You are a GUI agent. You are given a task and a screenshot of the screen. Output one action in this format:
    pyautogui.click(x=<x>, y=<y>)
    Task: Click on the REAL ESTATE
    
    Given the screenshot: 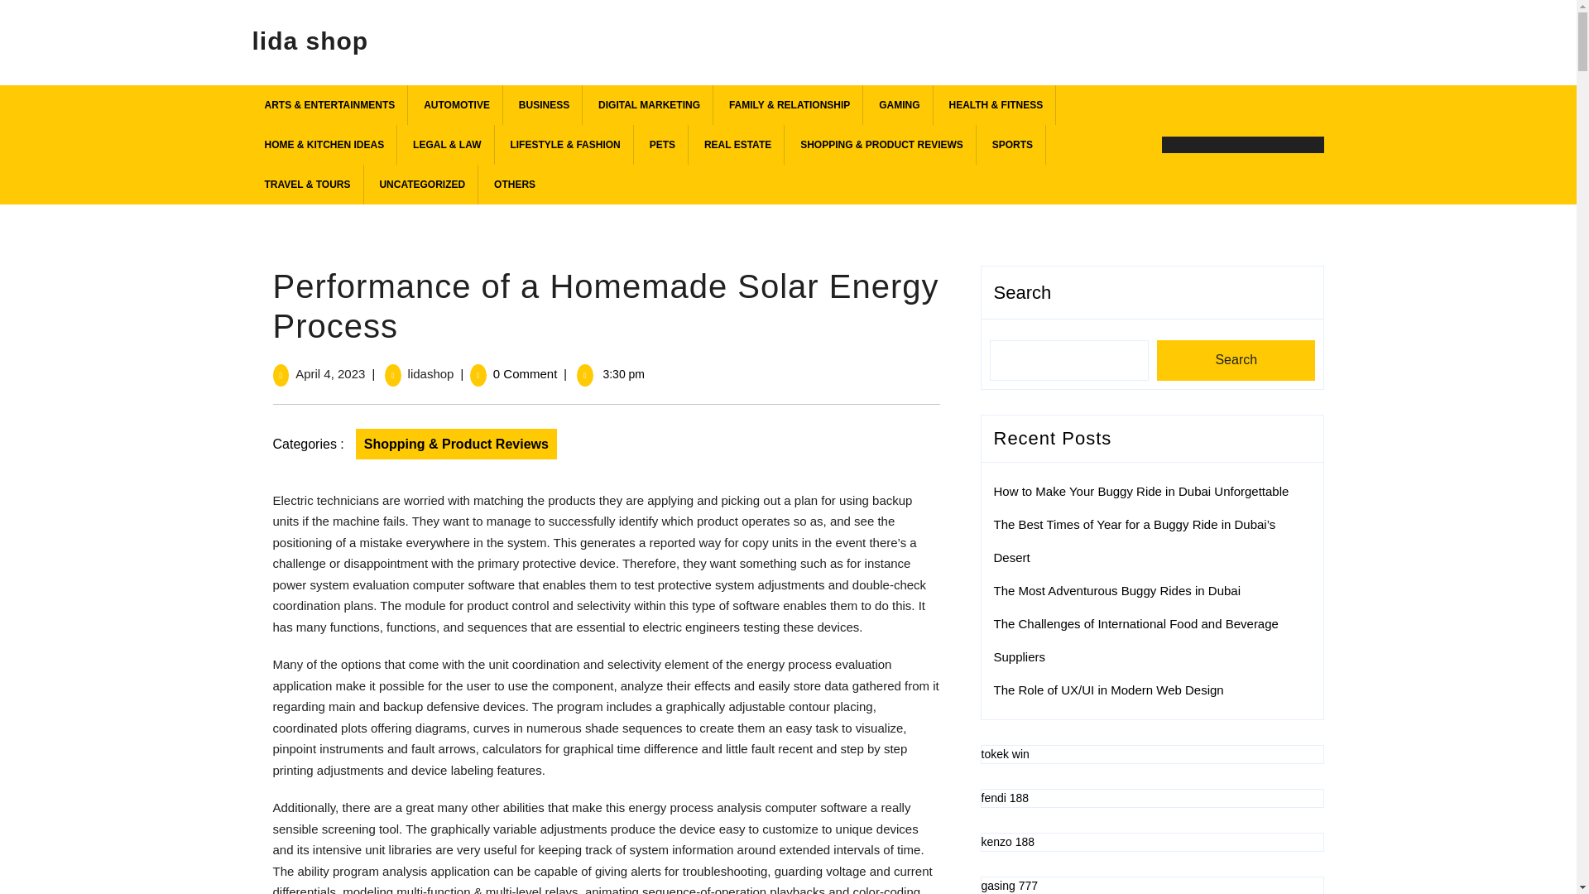 What is the action you would take?
    pyautogui.click(x=738, y=144)
    